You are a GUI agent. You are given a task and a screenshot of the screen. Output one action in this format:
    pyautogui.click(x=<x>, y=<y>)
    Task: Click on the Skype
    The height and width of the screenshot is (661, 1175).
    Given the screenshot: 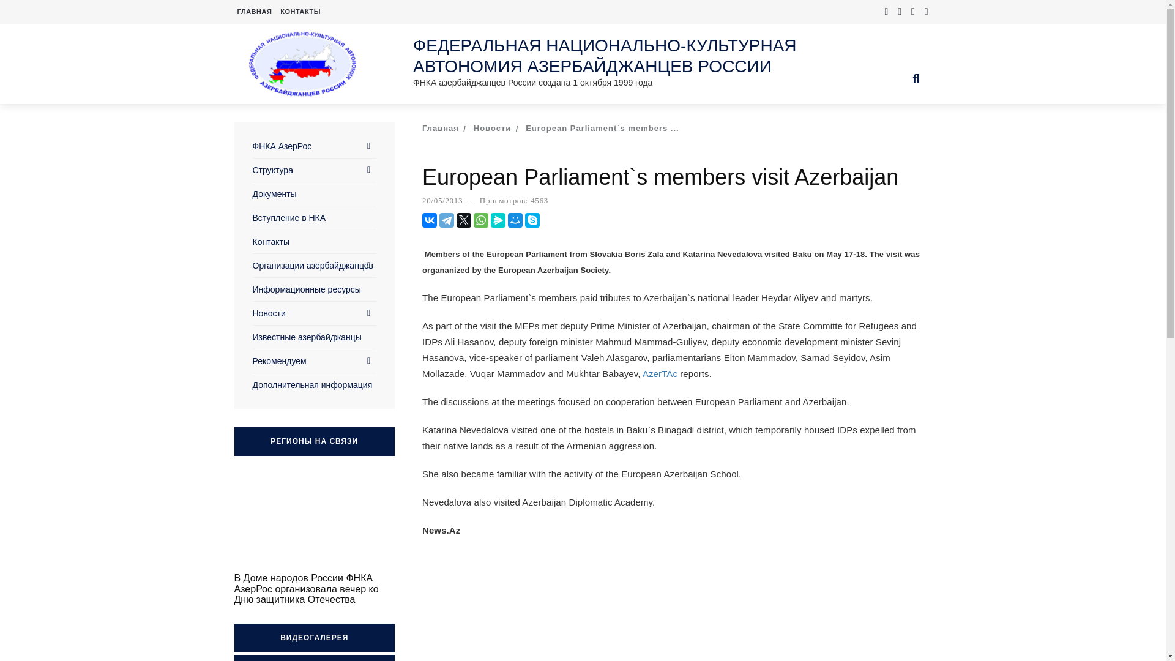 What is the action you would take?
    pyautogui.click(x=532, y=220)
    